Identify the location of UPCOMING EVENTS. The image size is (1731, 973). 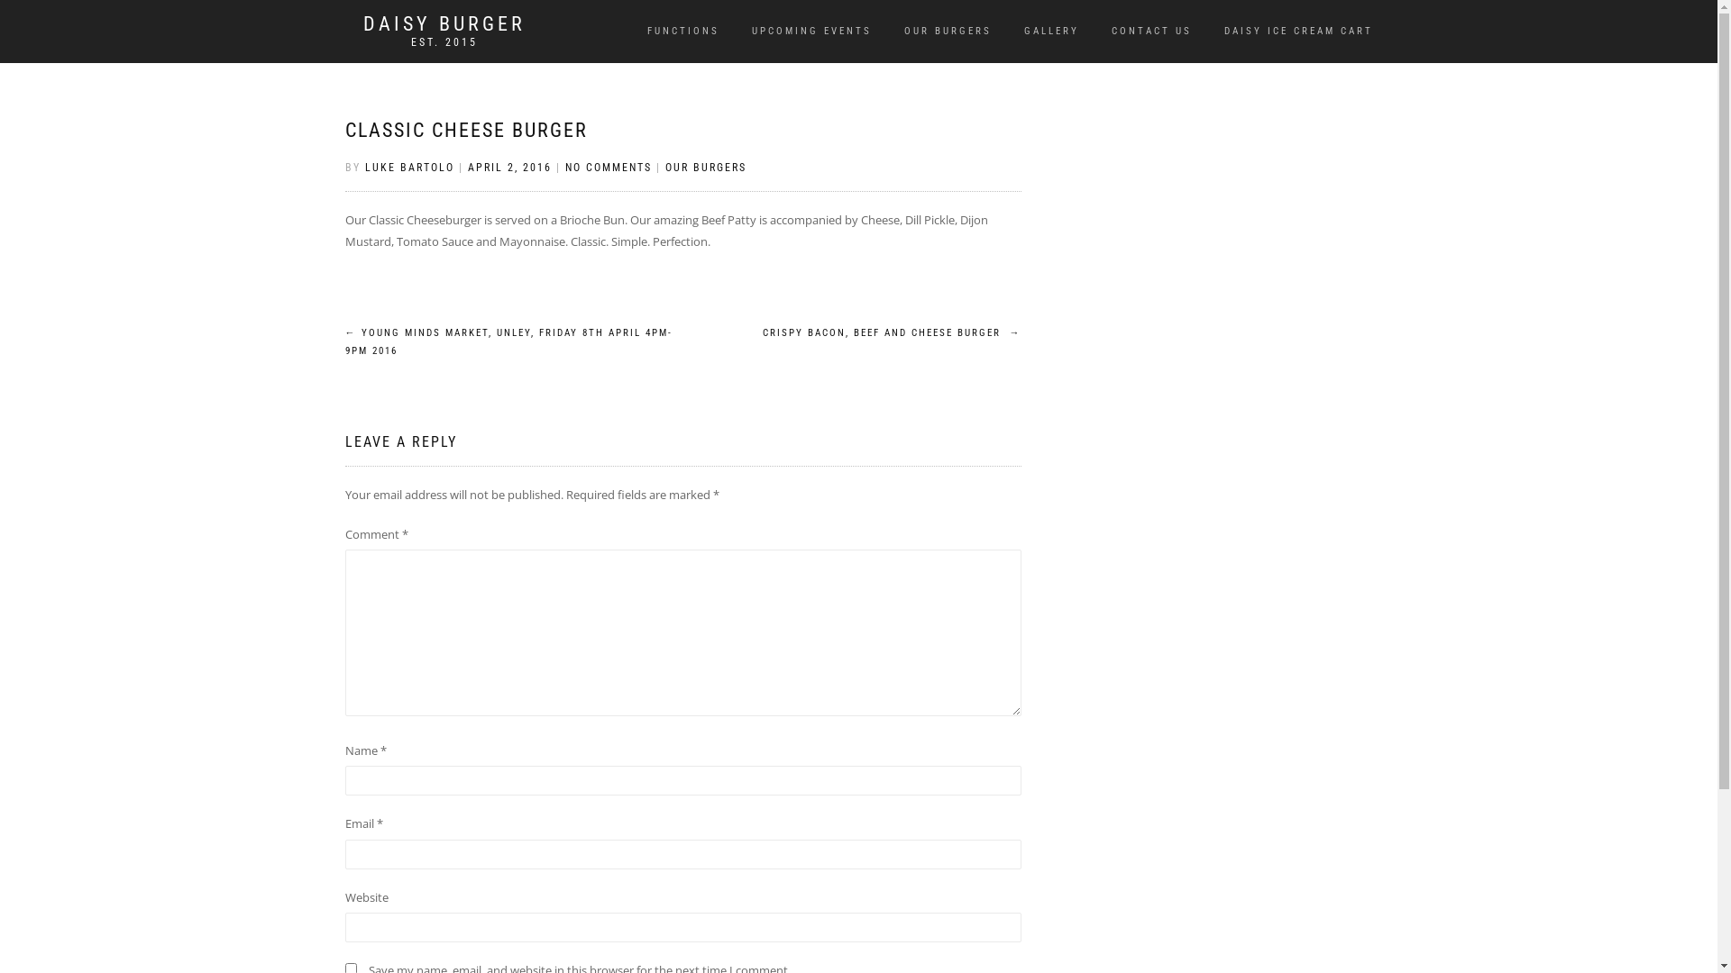
(811, 32).